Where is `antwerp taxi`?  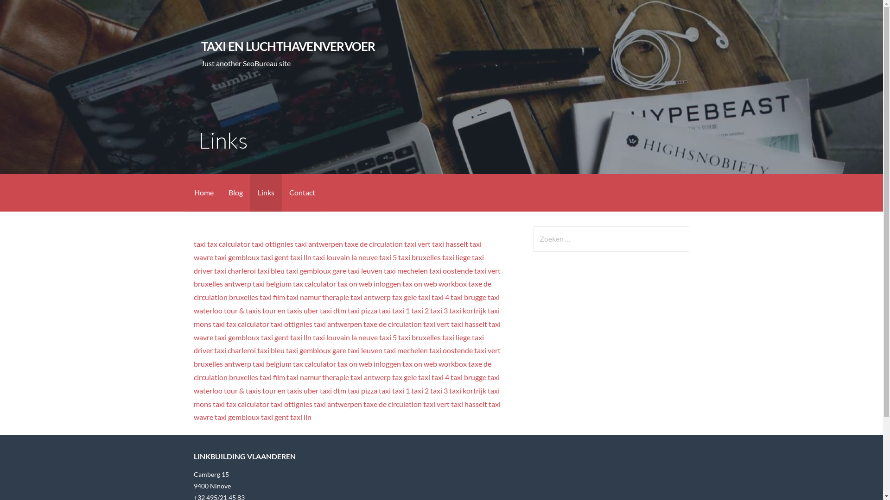 antwerp taxi is located at coordinates (245, 283).